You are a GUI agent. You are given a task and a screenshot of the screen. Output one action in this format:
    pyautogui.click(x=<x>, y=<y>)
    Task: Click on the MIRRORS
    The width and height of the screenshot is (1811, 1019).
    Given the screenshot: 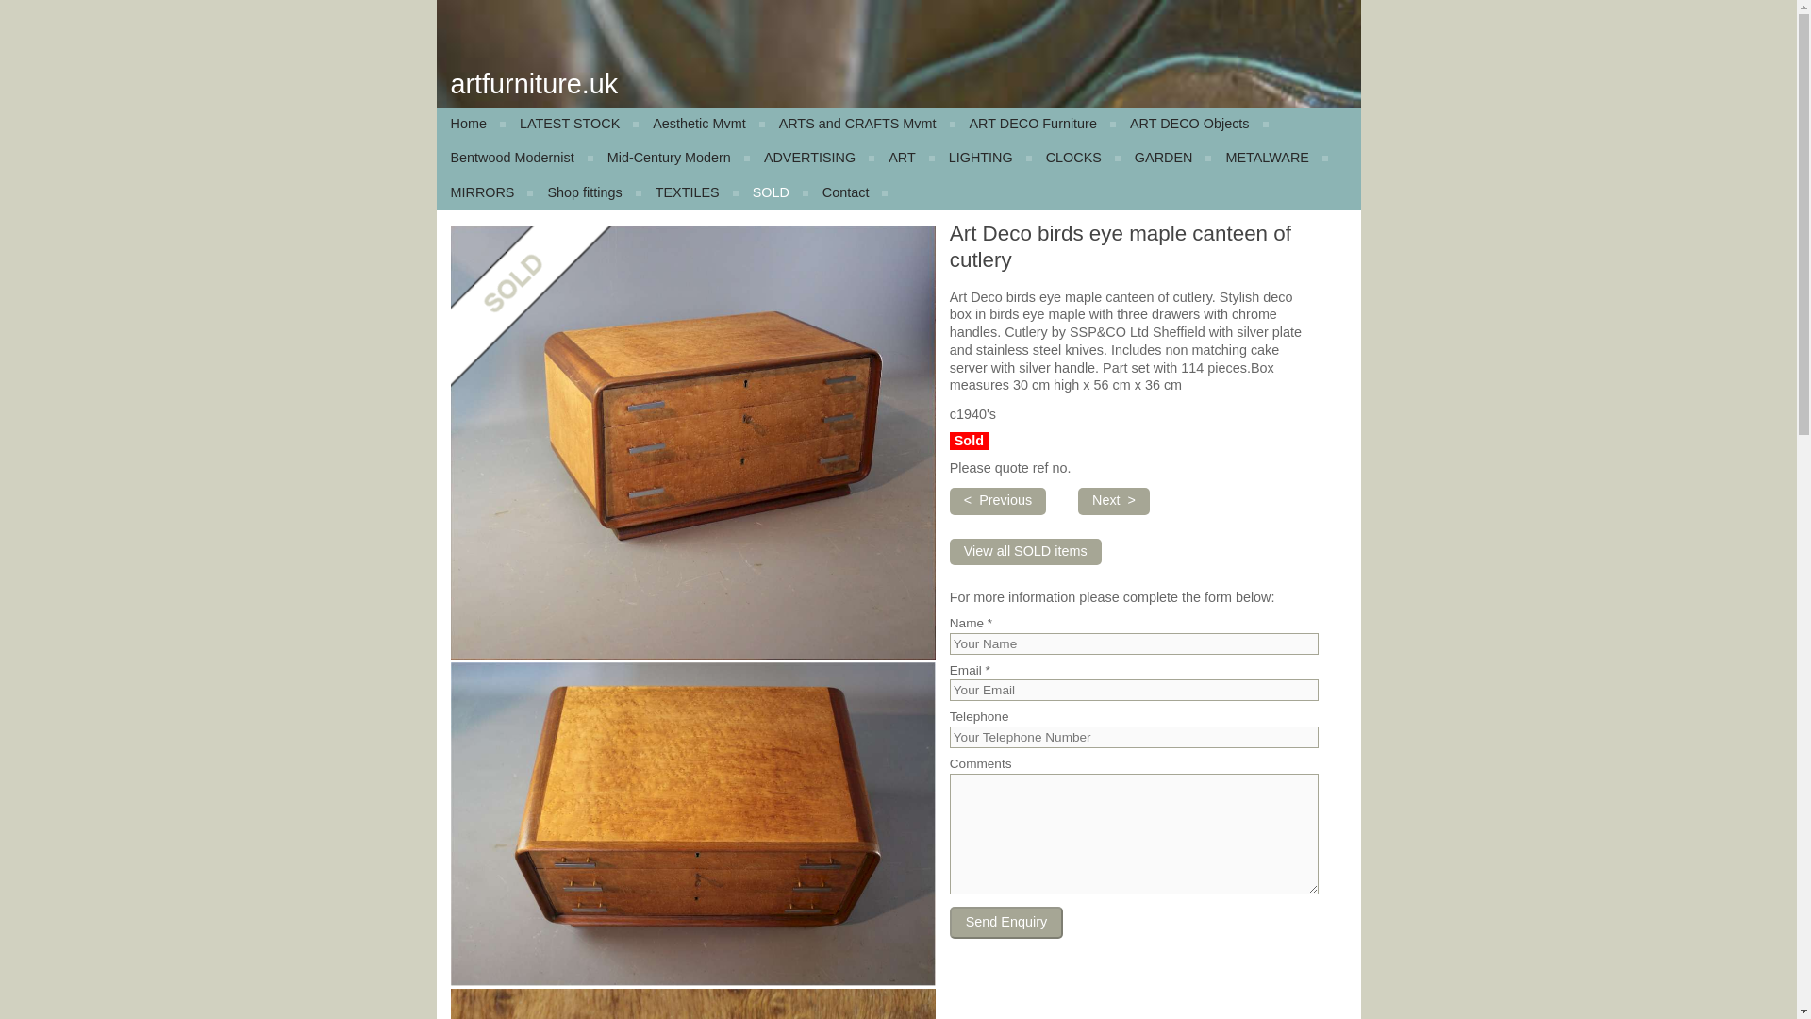 What is the action you would take?
    pyautogui.click(x=484, y=192)
    